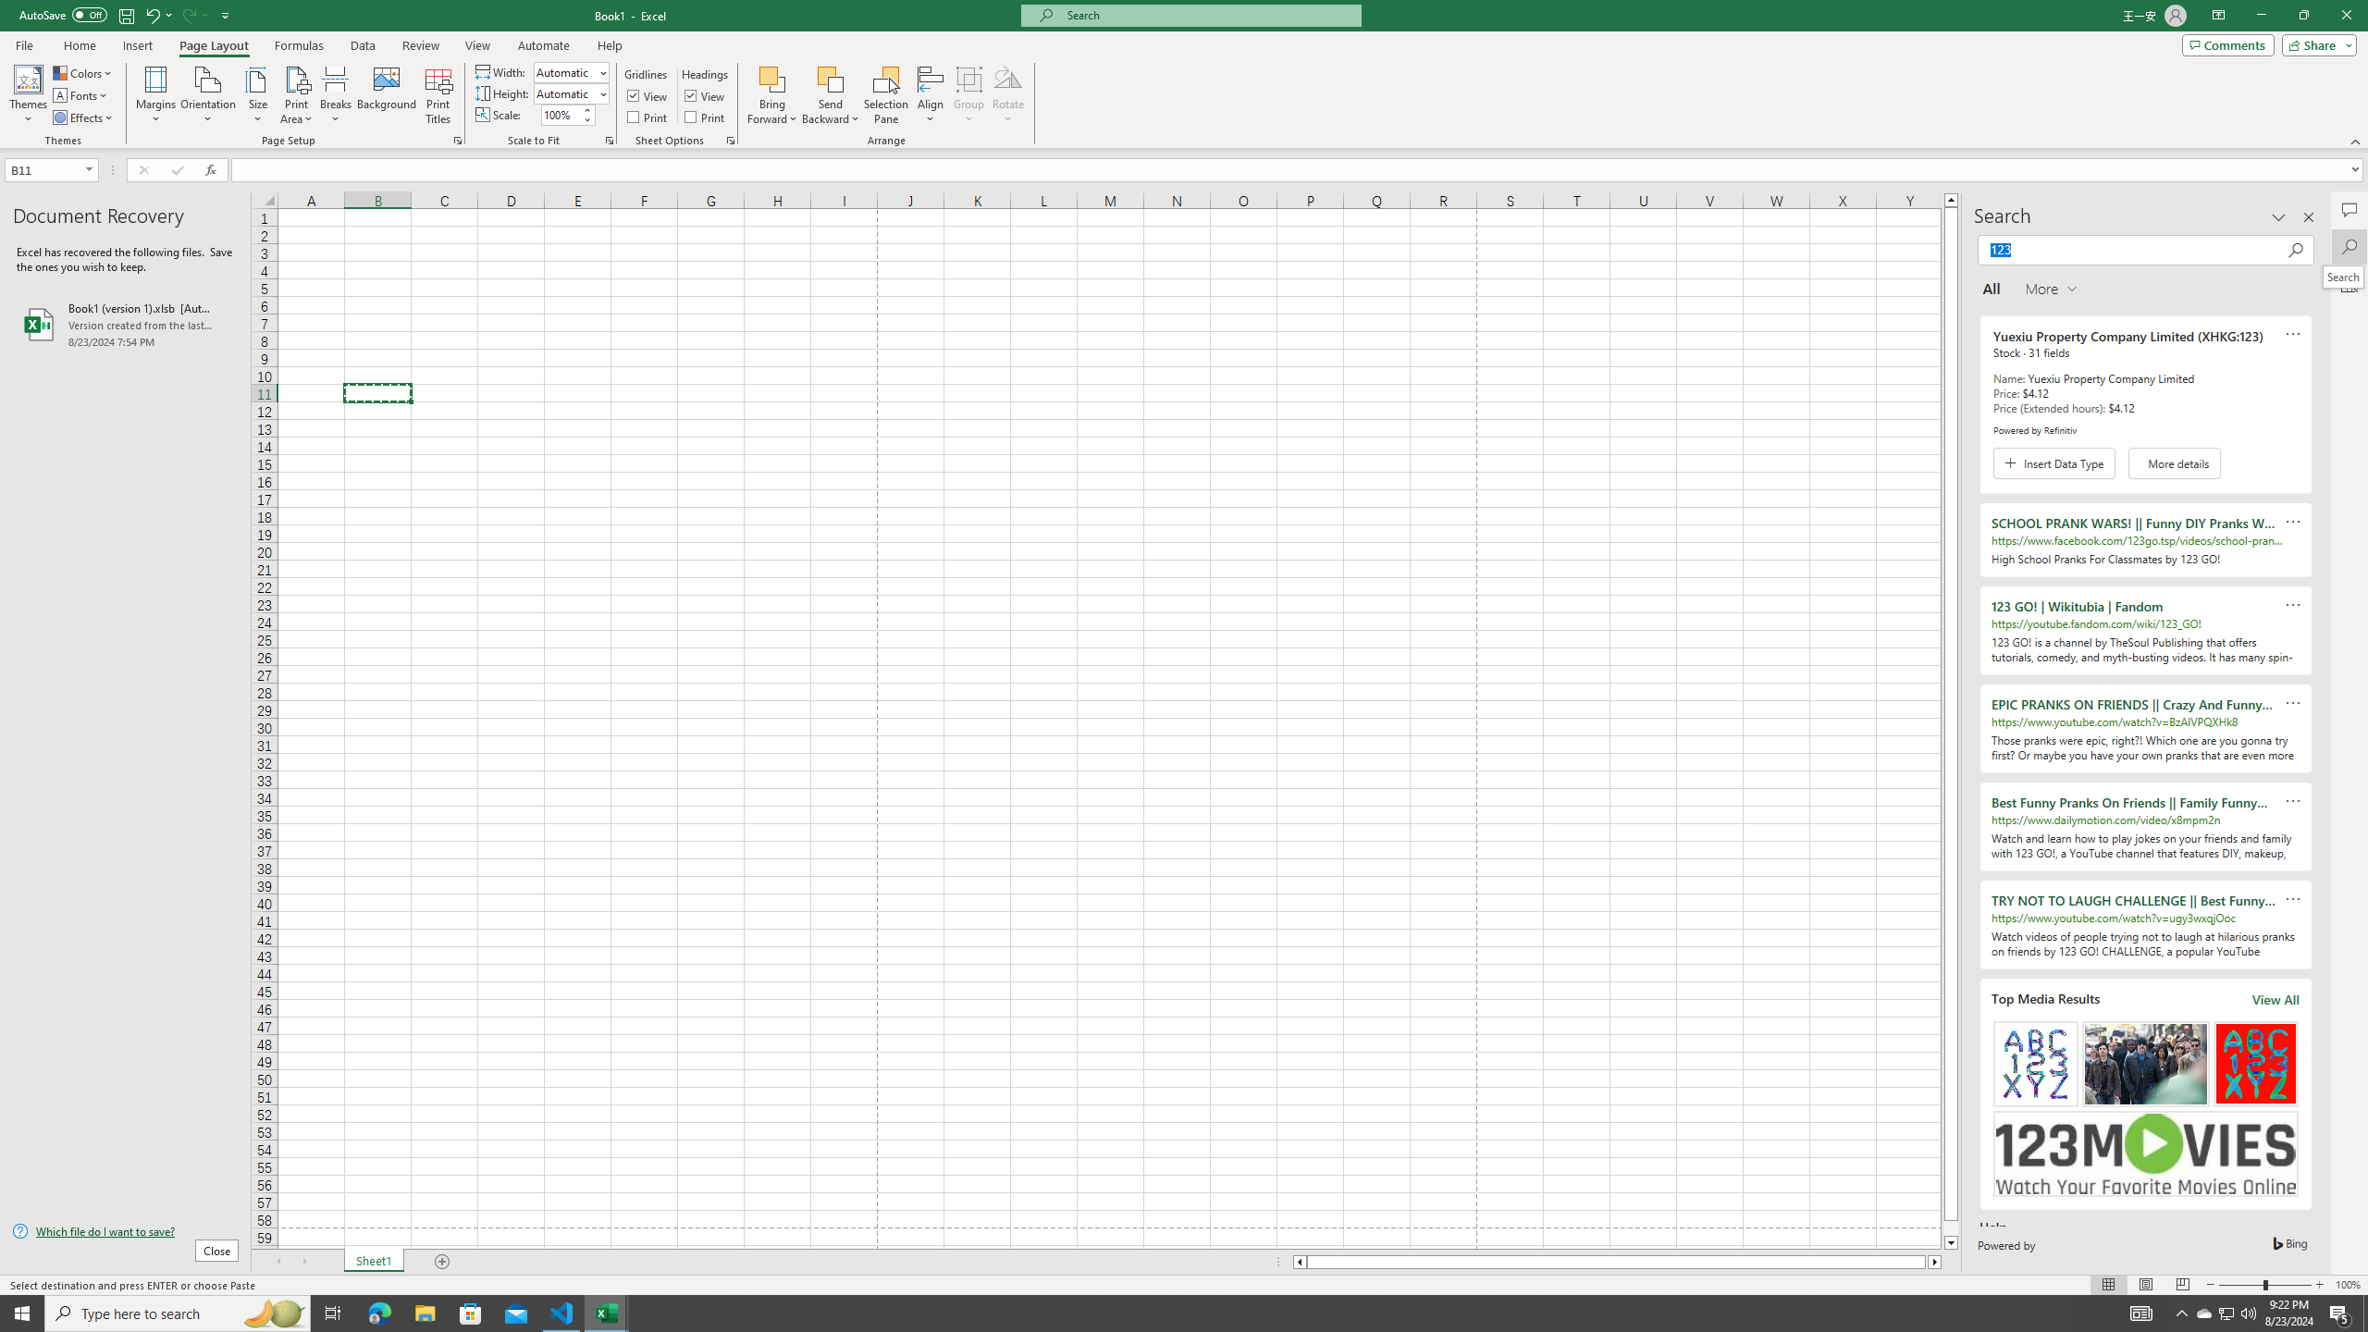 The width and height of the screenshot is (2368, 1332). Describe the element at coordinates (566, 93) in the screenshot. I see `Height` at that location.